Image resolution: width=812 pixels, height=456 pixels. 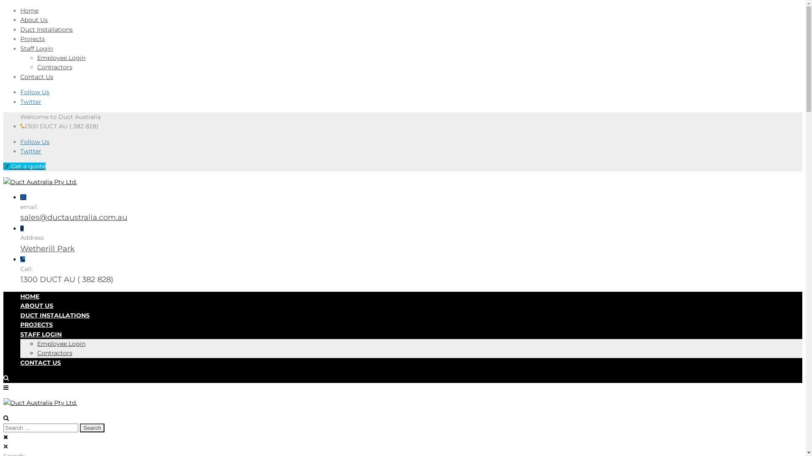 I want to click on Contractors, so click(x=55, y=353).